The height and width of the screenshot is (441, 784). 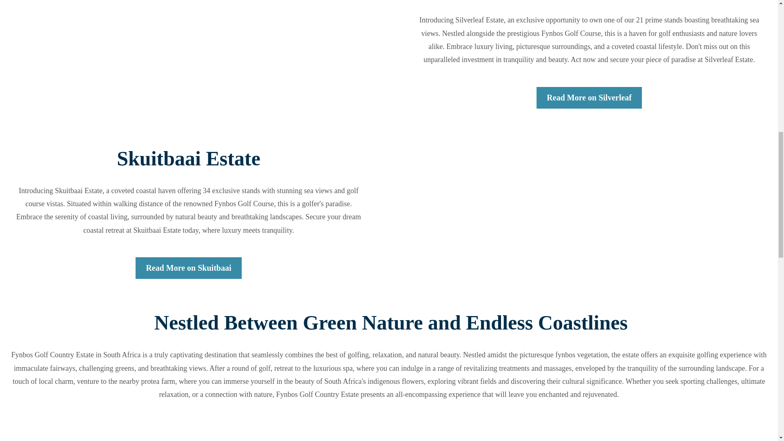 I want to click on Read More on Skuitbaai, so click(x=189, y=268).